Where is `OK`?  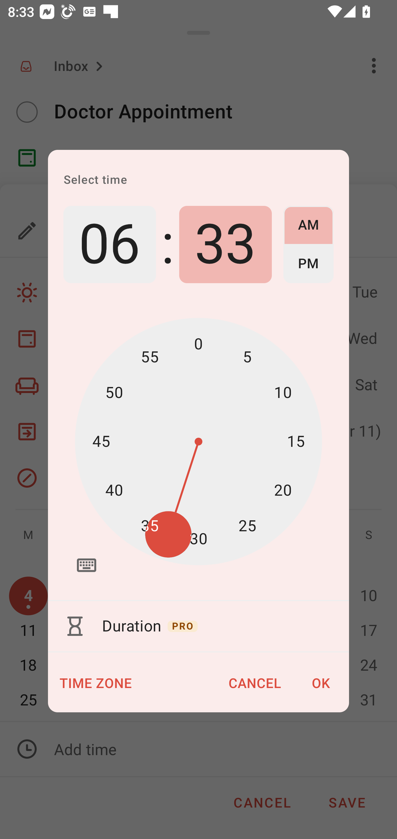 OK is located at coordinates (321, 683).